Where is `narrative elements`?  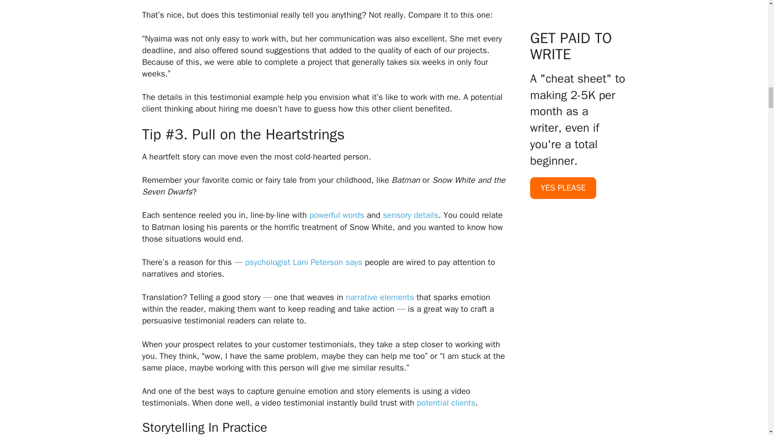
narrative elements is located at coordinates (380, 297).